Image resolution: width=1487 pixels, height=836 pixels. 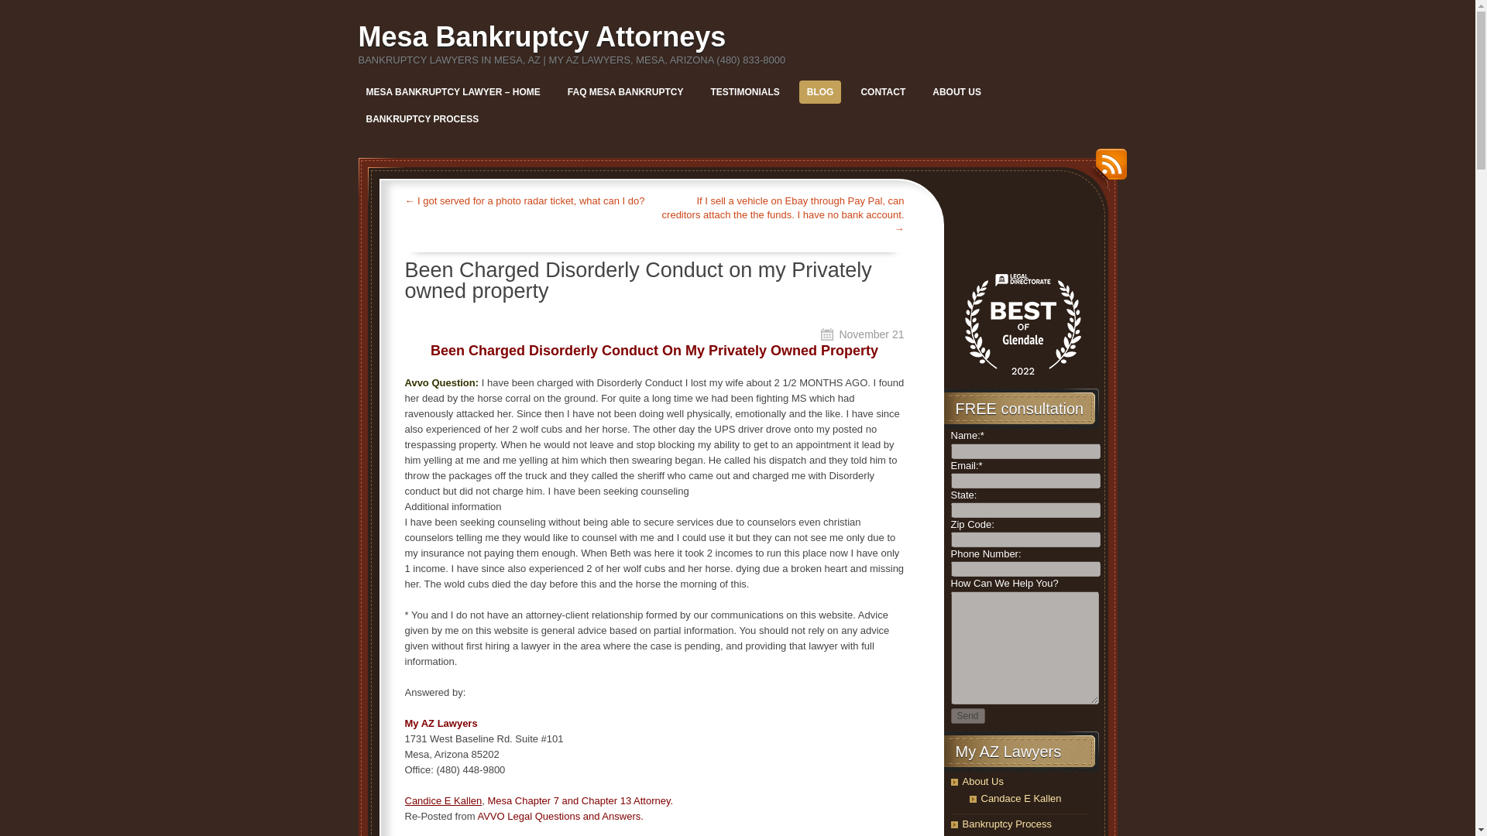 What do you see at coordinates (982, 782) in the screenshot?
I see `About Us` at bounding box center [982, 782].